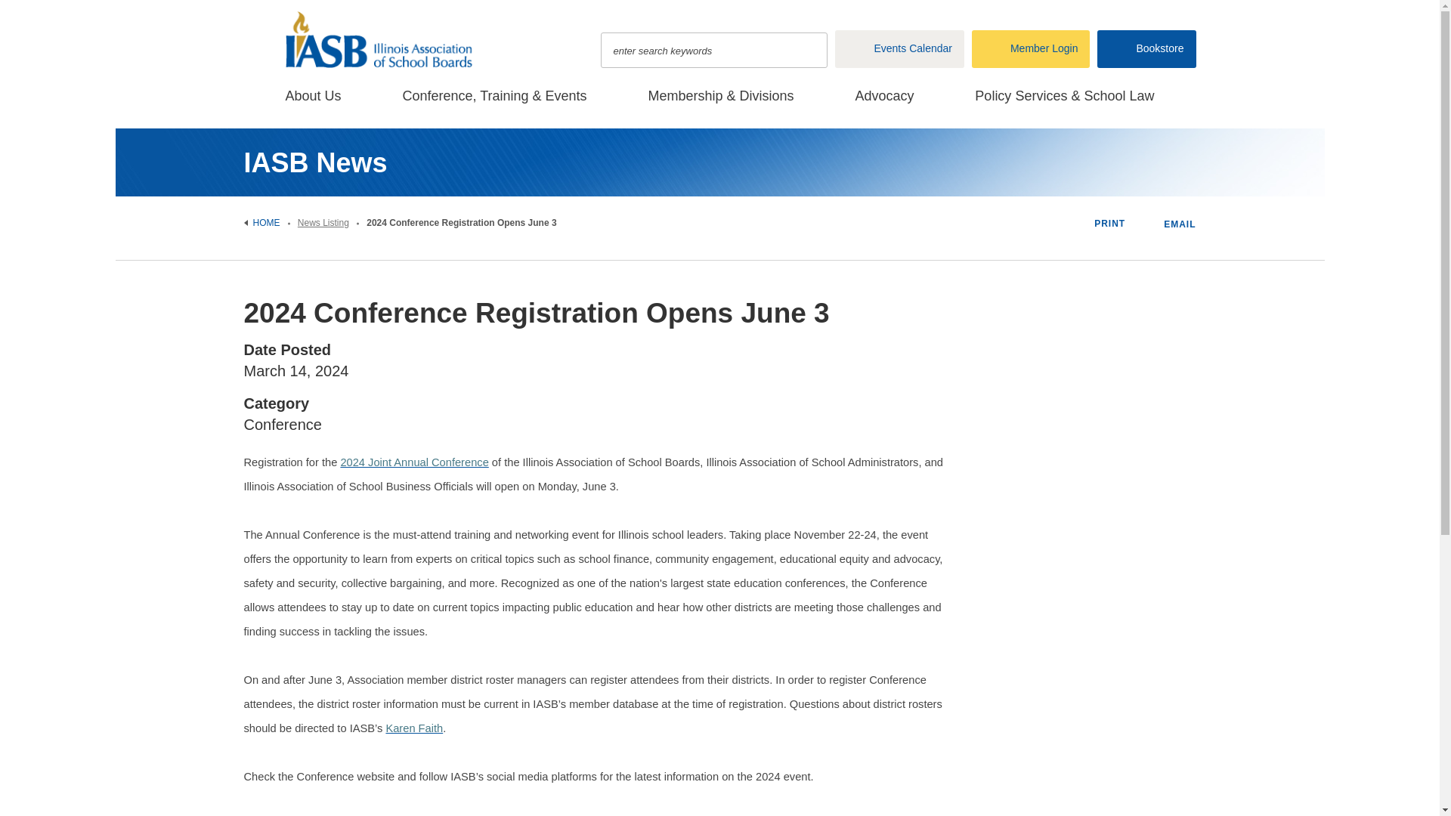 The width and height of the screenshot is (1451, 816). I want to click on Bookstore, so click(1146, 48).